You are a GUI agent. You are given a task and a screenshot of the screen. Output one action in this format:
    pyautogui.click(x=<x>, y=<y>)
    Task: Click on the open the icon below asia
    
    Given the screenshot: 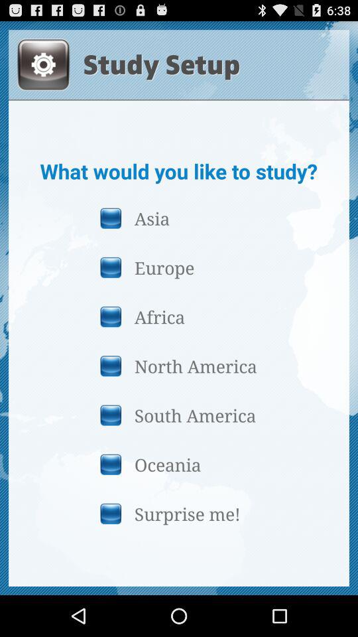 What is the action you would take?
    pyautogui.click(x=178, y=267)
    